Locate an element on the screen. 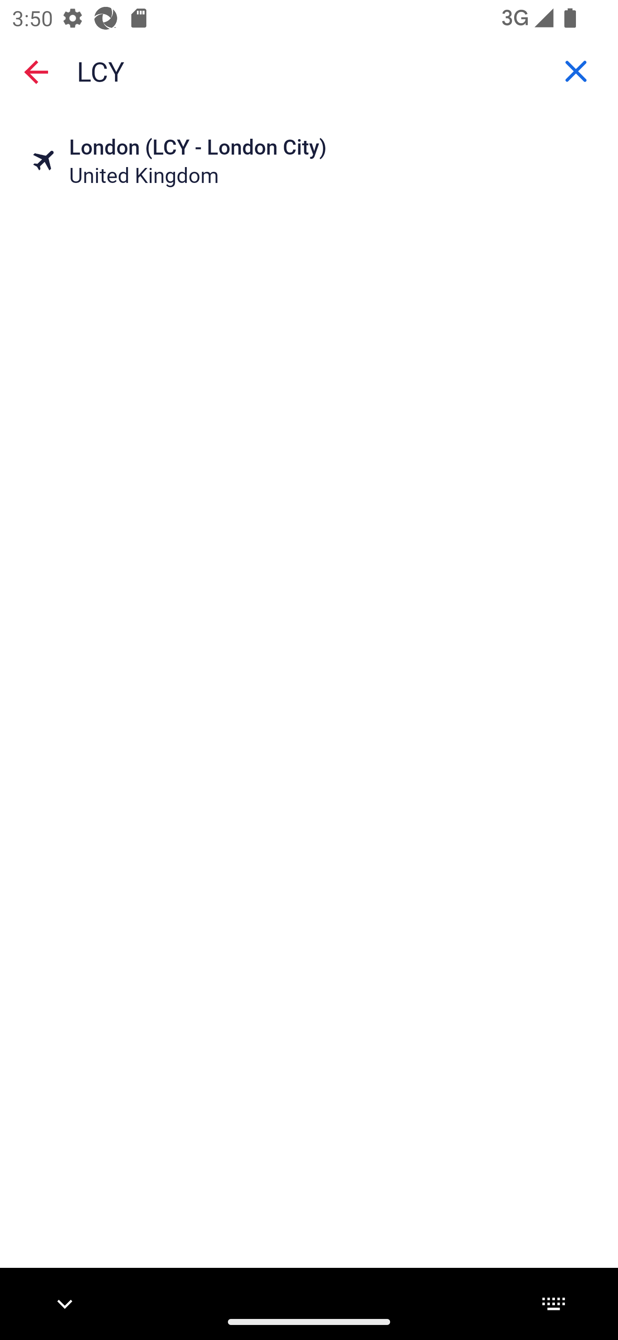 This screenshot has width=618, height=1340. Clear Drop-off is located at coordinates (576, 71).